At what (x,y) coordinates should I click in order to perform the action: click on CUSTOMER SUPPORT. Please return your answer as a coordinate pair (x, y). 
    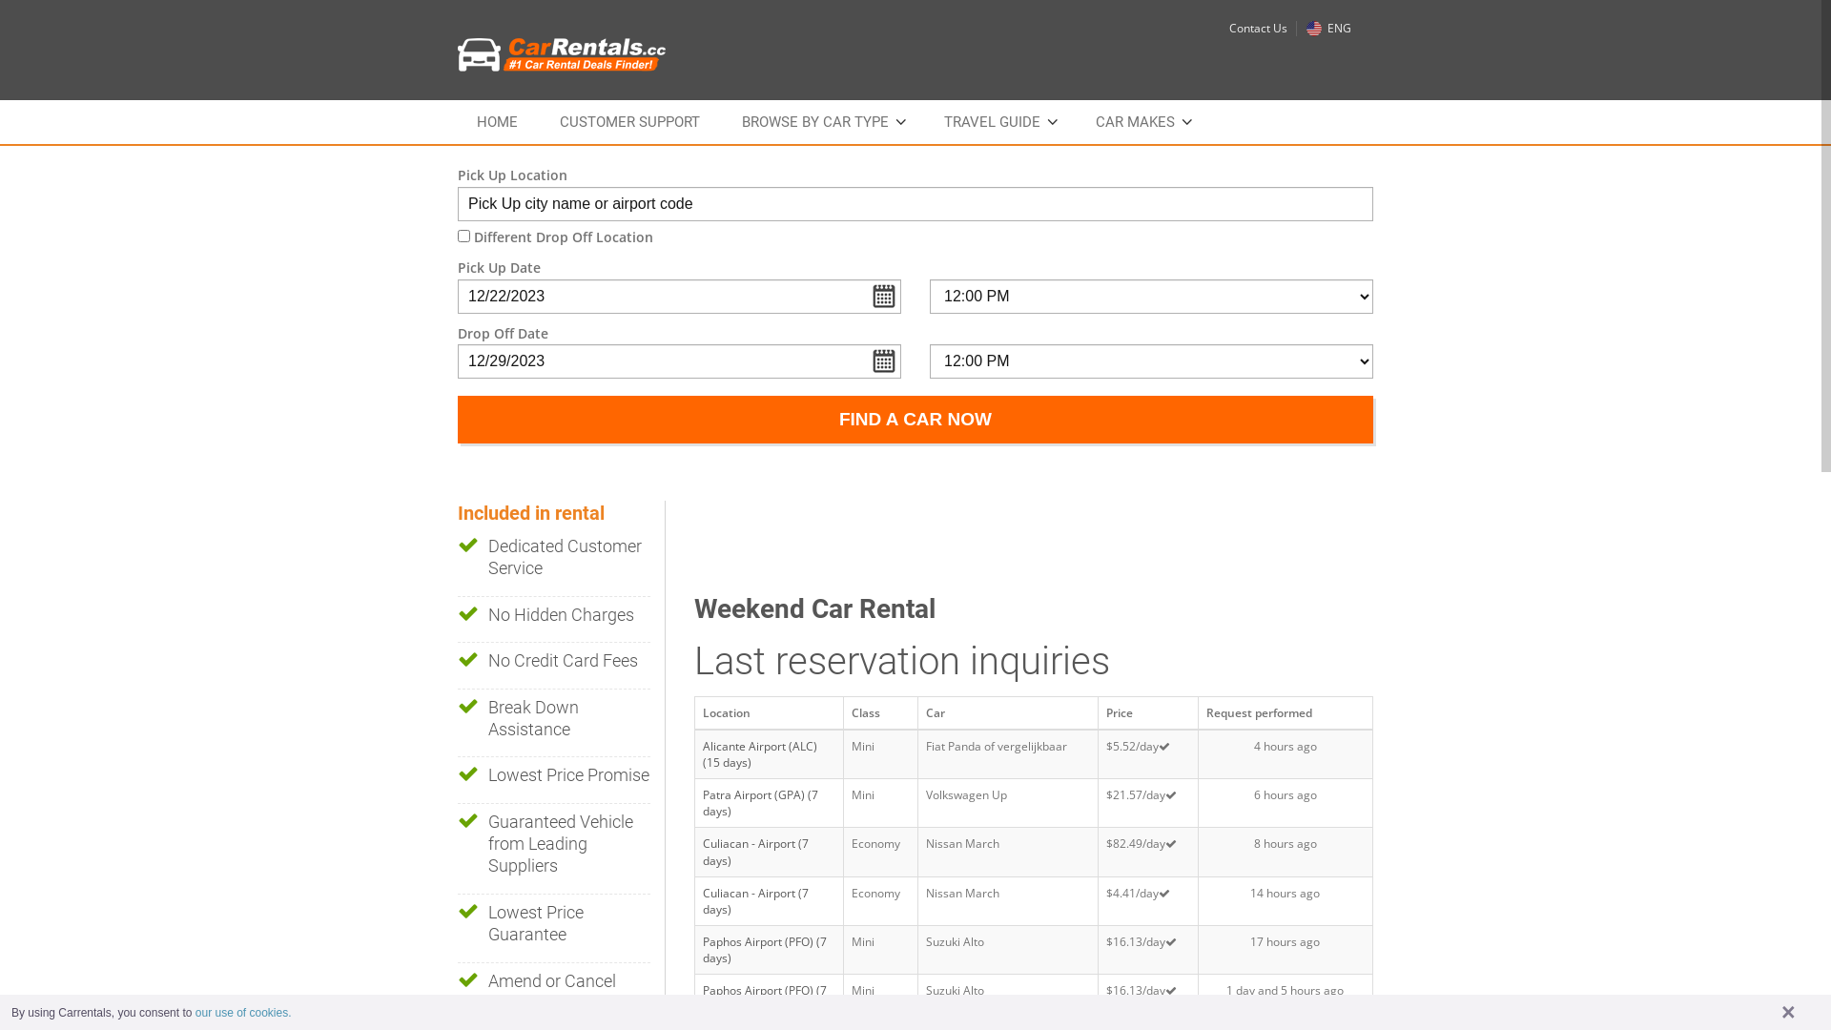
    Looking at the image, I should click on (629, 122).